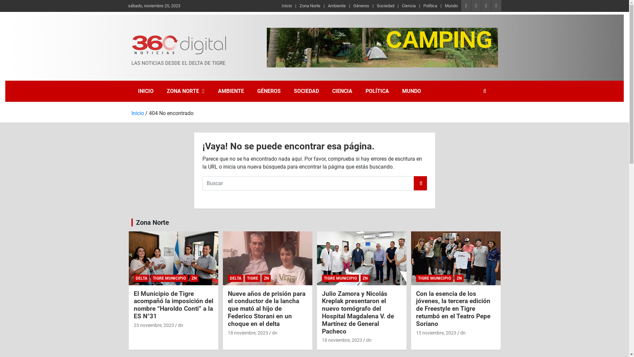 Image resolution: width=634 pixels, height=357 pixels. Describe the element at coordinates (365, 278) in the screenshot. I see `ZN` at that location.